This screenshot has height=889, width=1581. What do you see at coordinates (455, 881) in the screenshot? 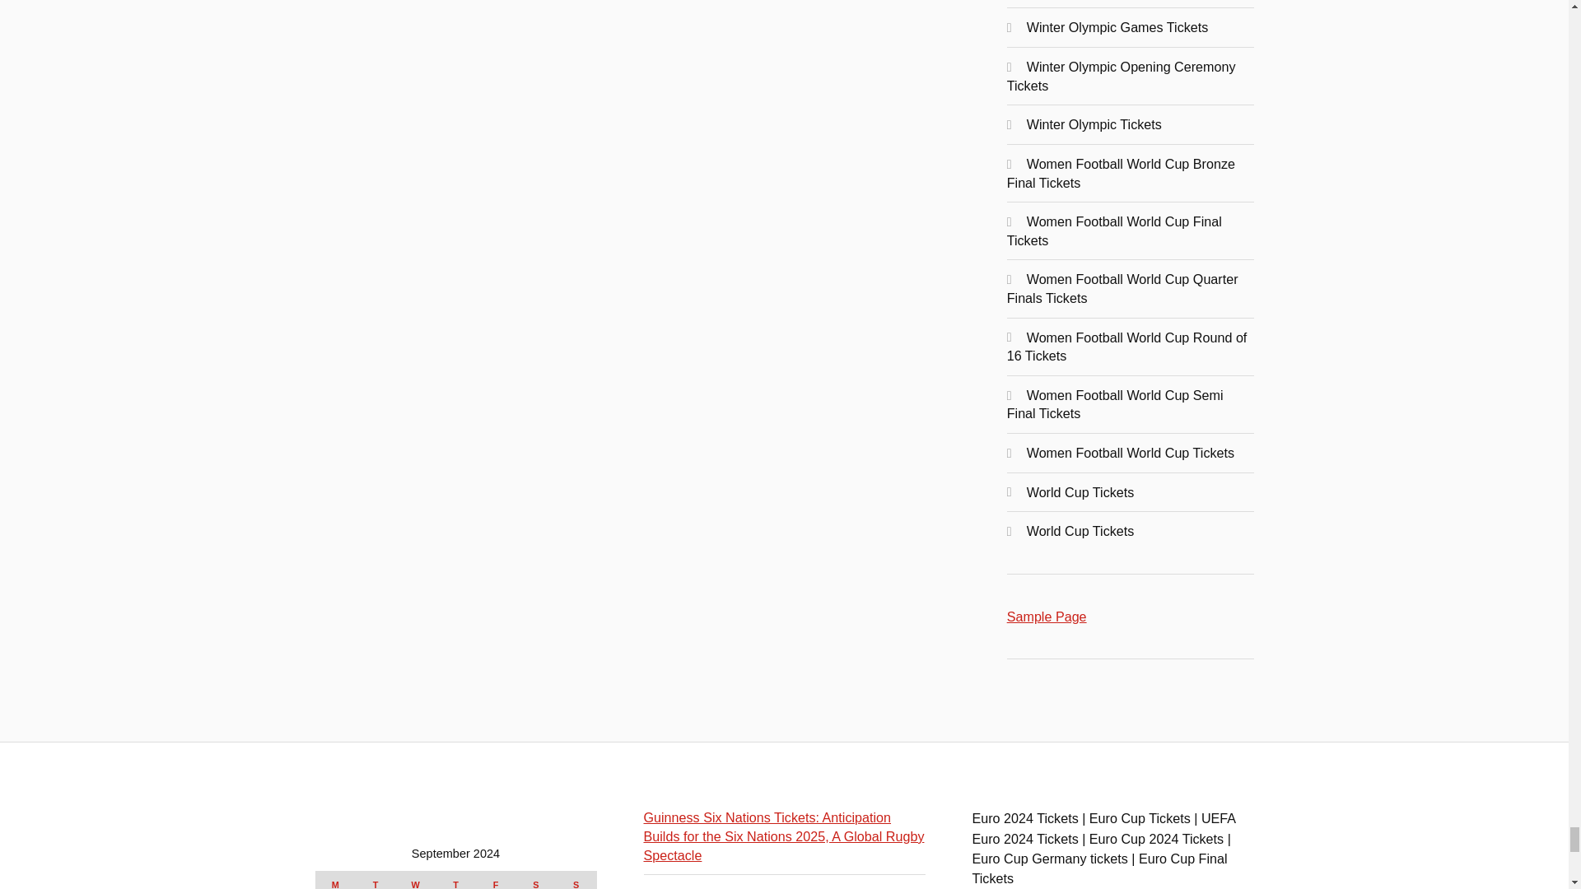
I see `Thursday` at bounding box center [455, 881].